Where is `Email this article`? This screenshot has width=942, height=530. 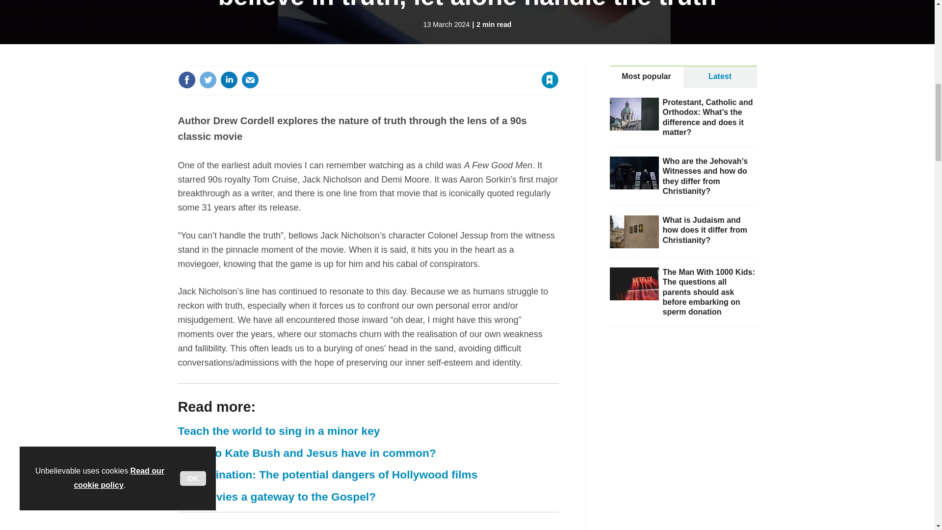 Email this article is located at coordinates (250, 79).